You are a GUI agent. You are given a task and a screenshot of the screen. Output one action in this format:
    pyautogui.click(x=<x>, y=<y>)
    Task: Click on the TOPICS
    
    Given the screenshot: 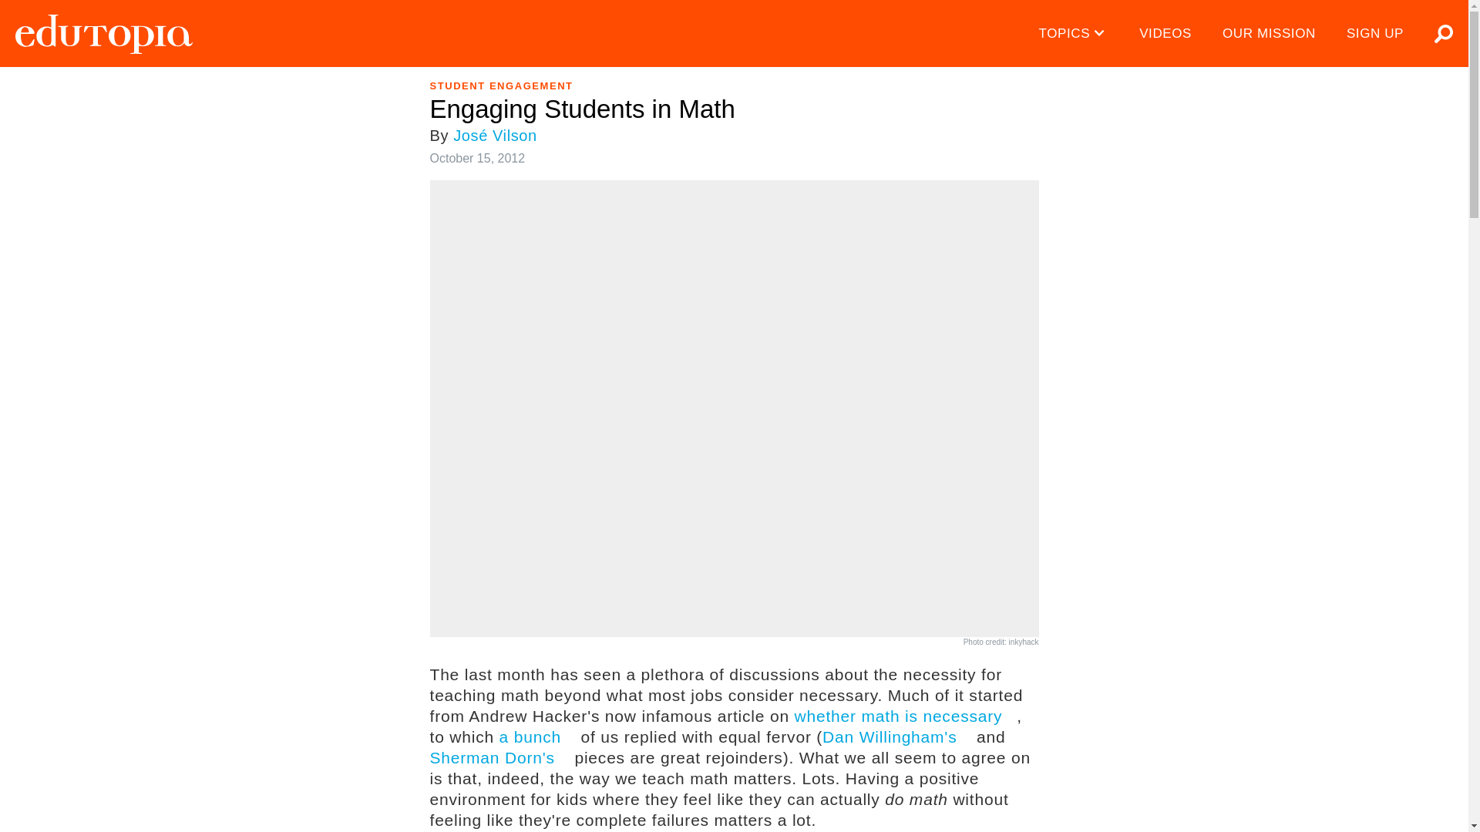 What is the action you would take?
    pyautogui.click(x=1075, y=34)
    